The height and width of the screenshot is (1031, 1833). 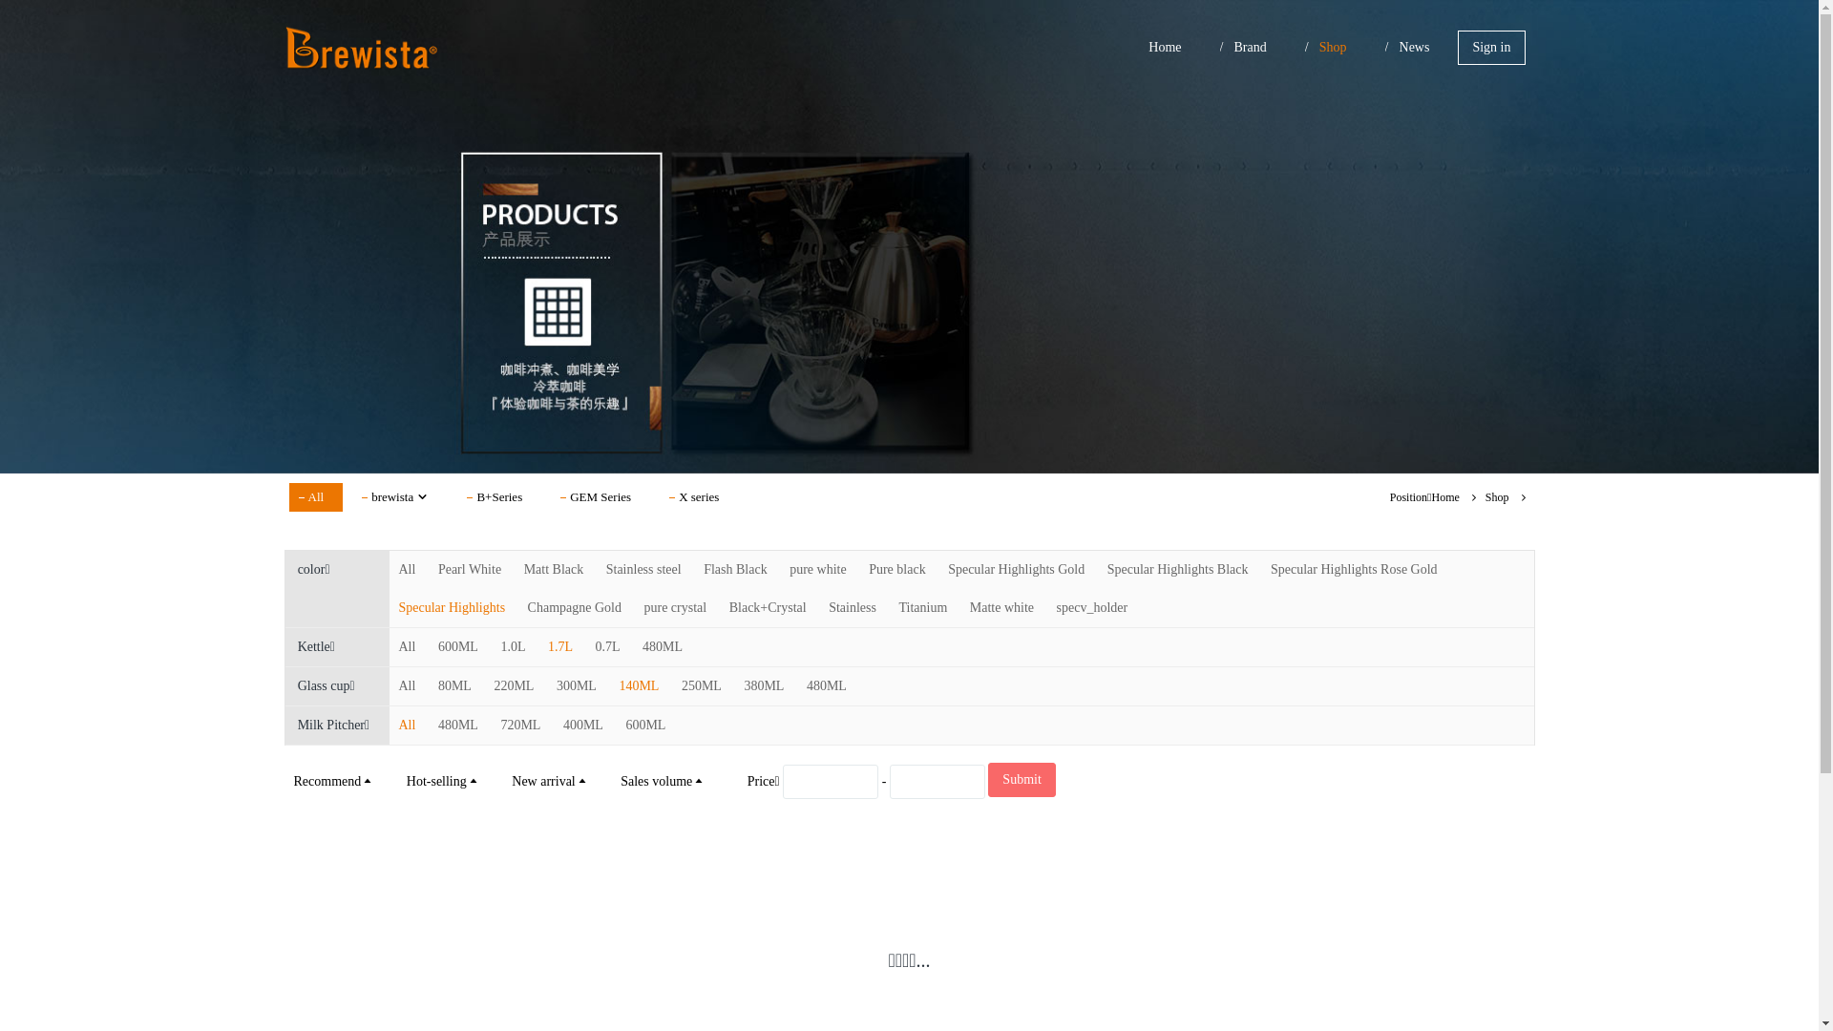 What do you see at coordinates (513, 647) in the screenshot?
I see `1.0L` at bounding box center [513, 647].